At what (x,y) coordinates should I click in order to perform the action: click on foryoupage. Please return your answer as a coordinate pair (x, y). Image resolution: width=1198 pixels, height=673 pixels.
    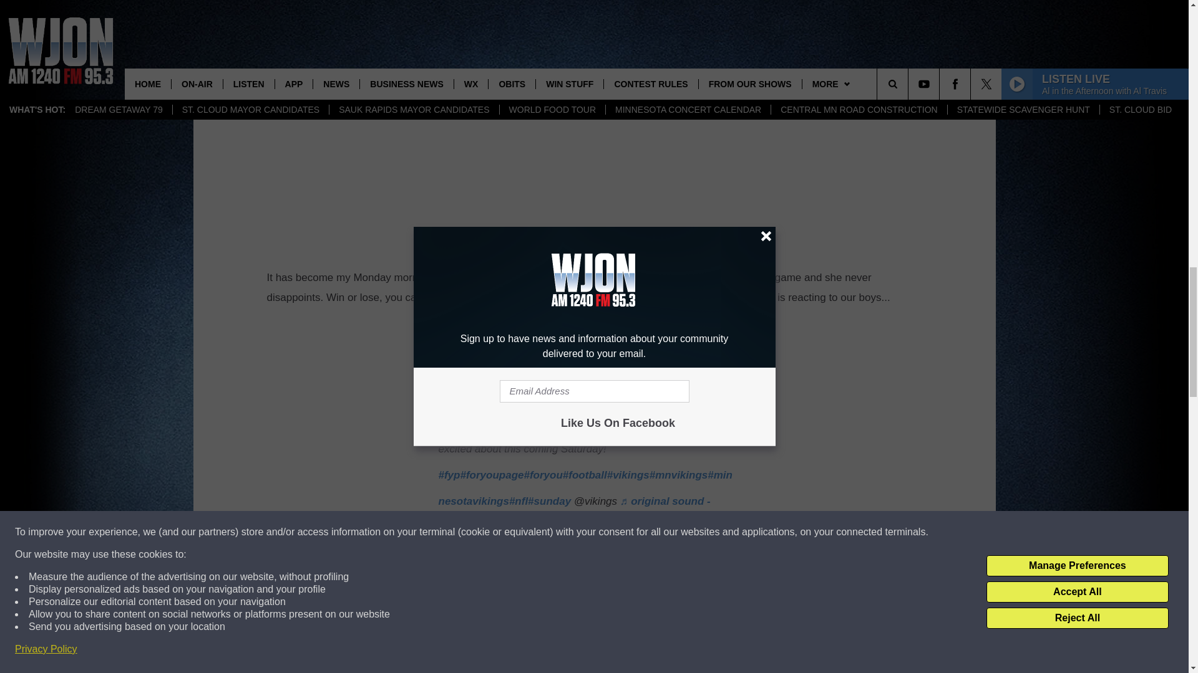
    Looking at the image, I should click on (492, 475).